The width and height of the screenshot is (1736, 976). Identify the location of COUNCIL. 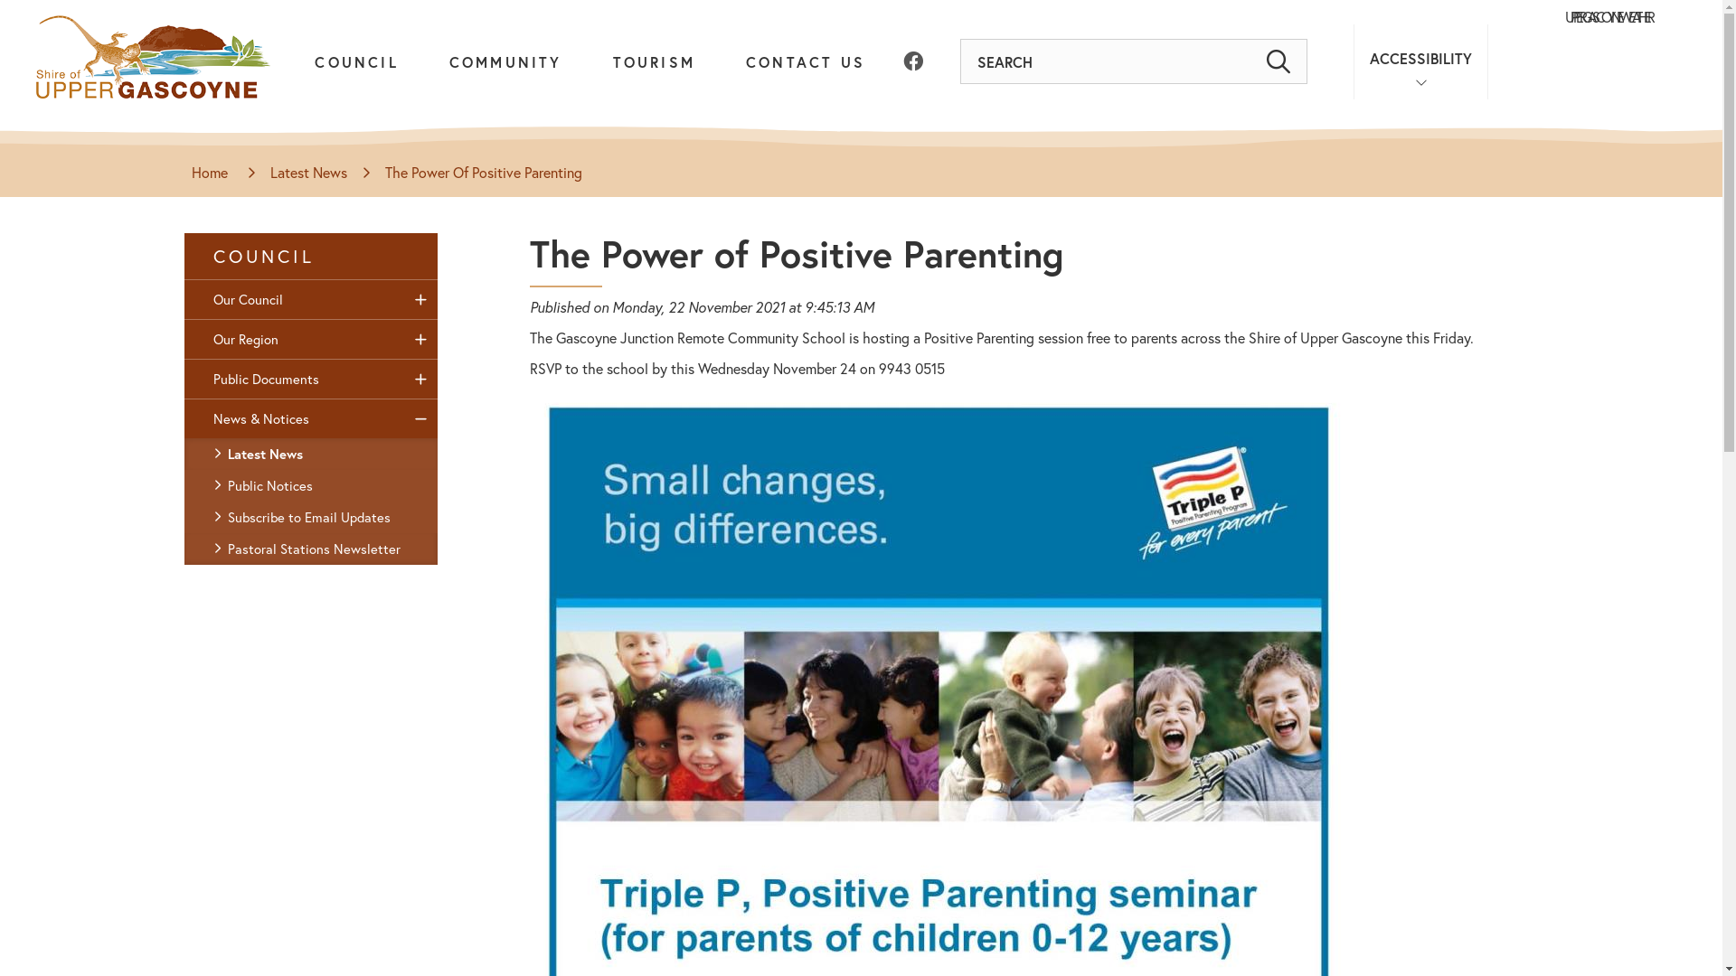
(356, 83).